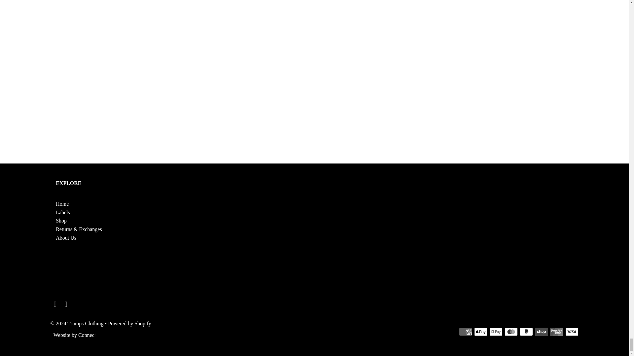 This screenshot has width=634, height=356. Describe the element at coordinates (496, 332) in the screenshot. I see `Google Pay` at that location.